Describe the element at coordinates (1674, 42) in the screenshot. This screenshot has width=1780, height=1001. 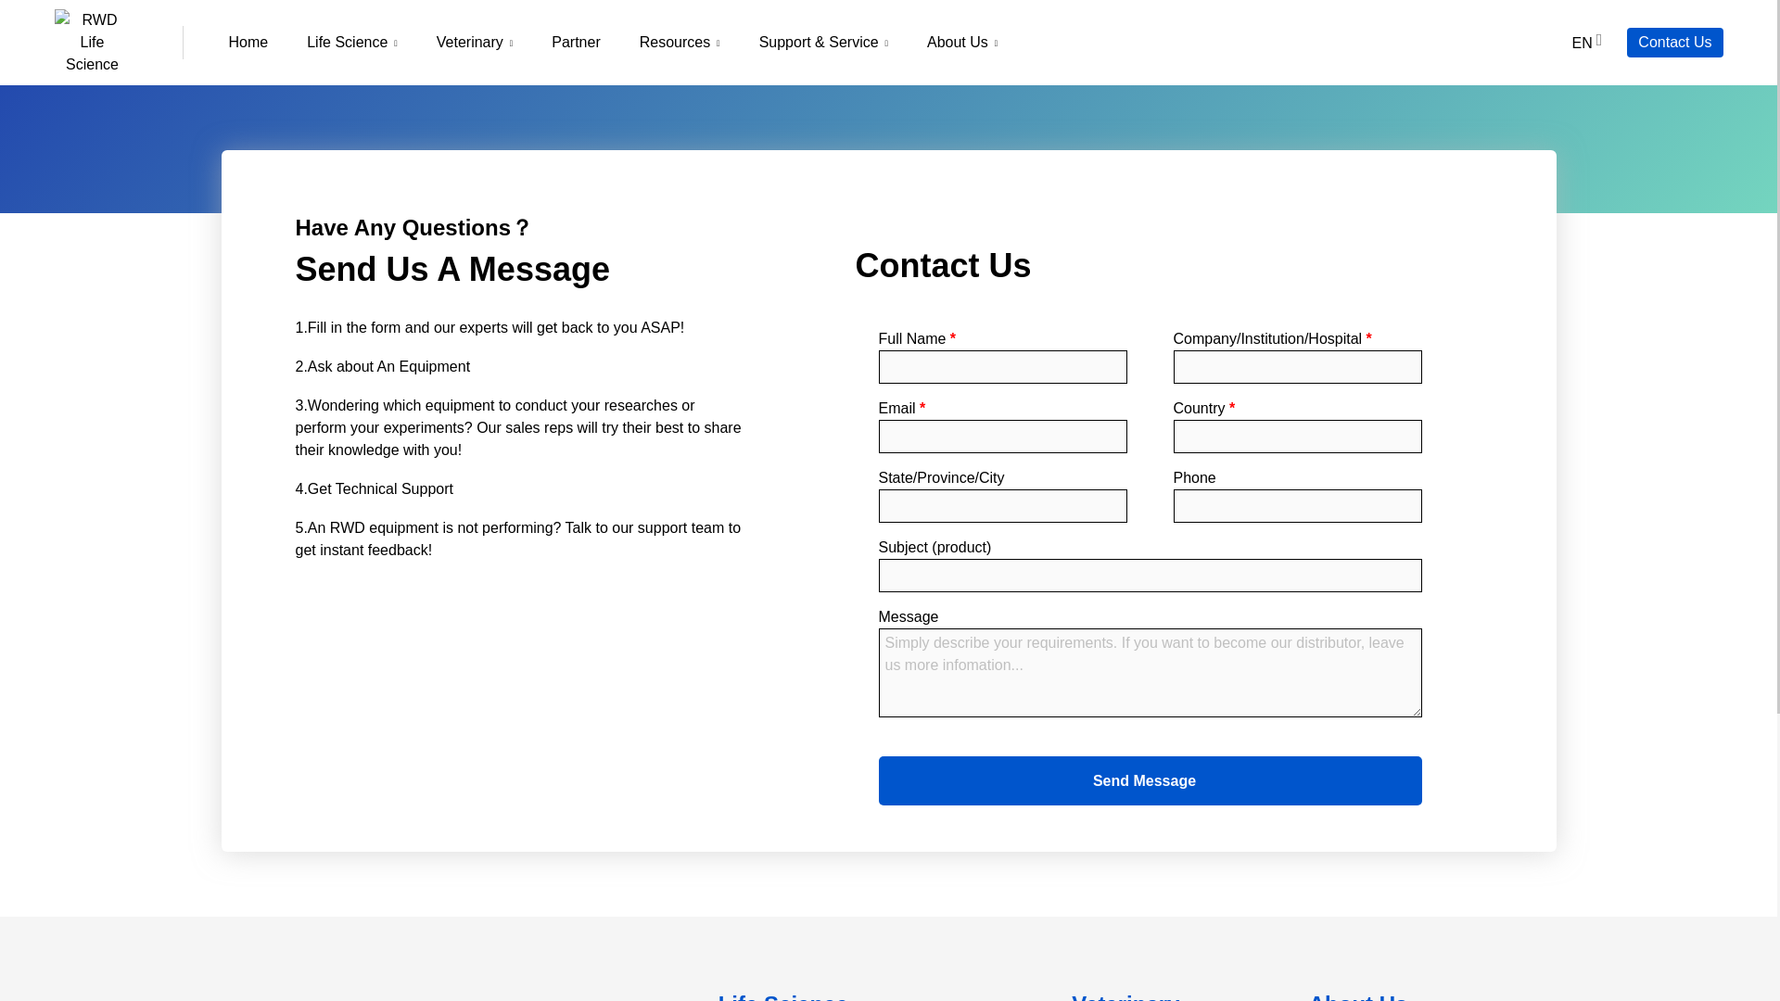
I see `Contact Us` at that location.